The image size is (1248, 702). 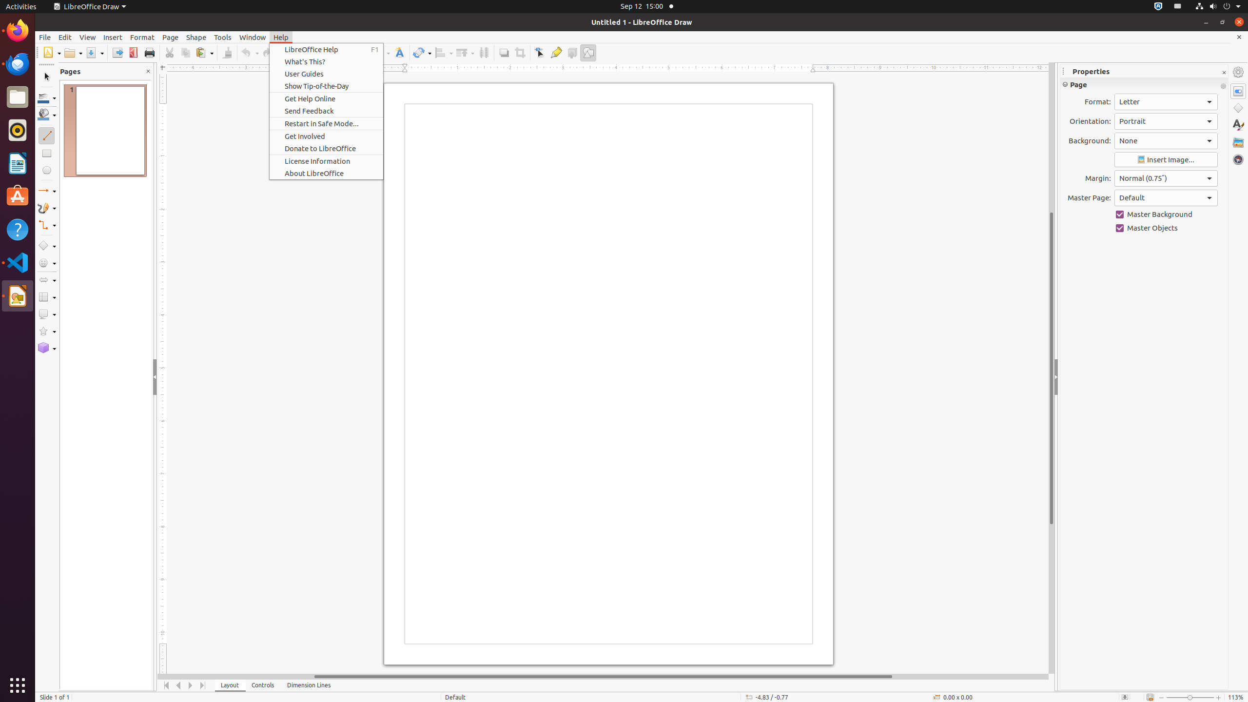 What do you see at coordinates (65, 37) in the screenshot?
I see `Edit` at bounding box center [65, 37].